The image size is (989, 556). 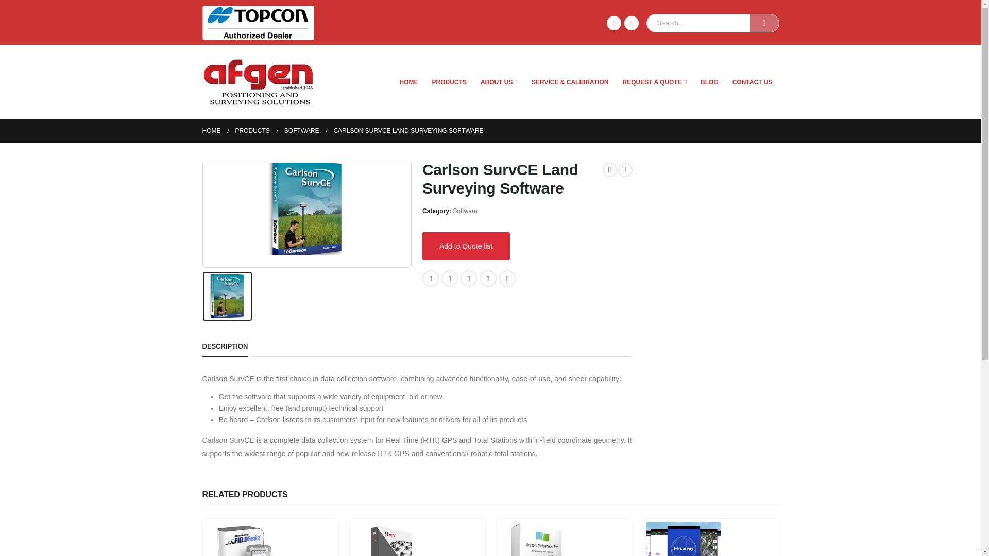 I want to click on REQUEST A QUOTE, so click(x=655, y=82).